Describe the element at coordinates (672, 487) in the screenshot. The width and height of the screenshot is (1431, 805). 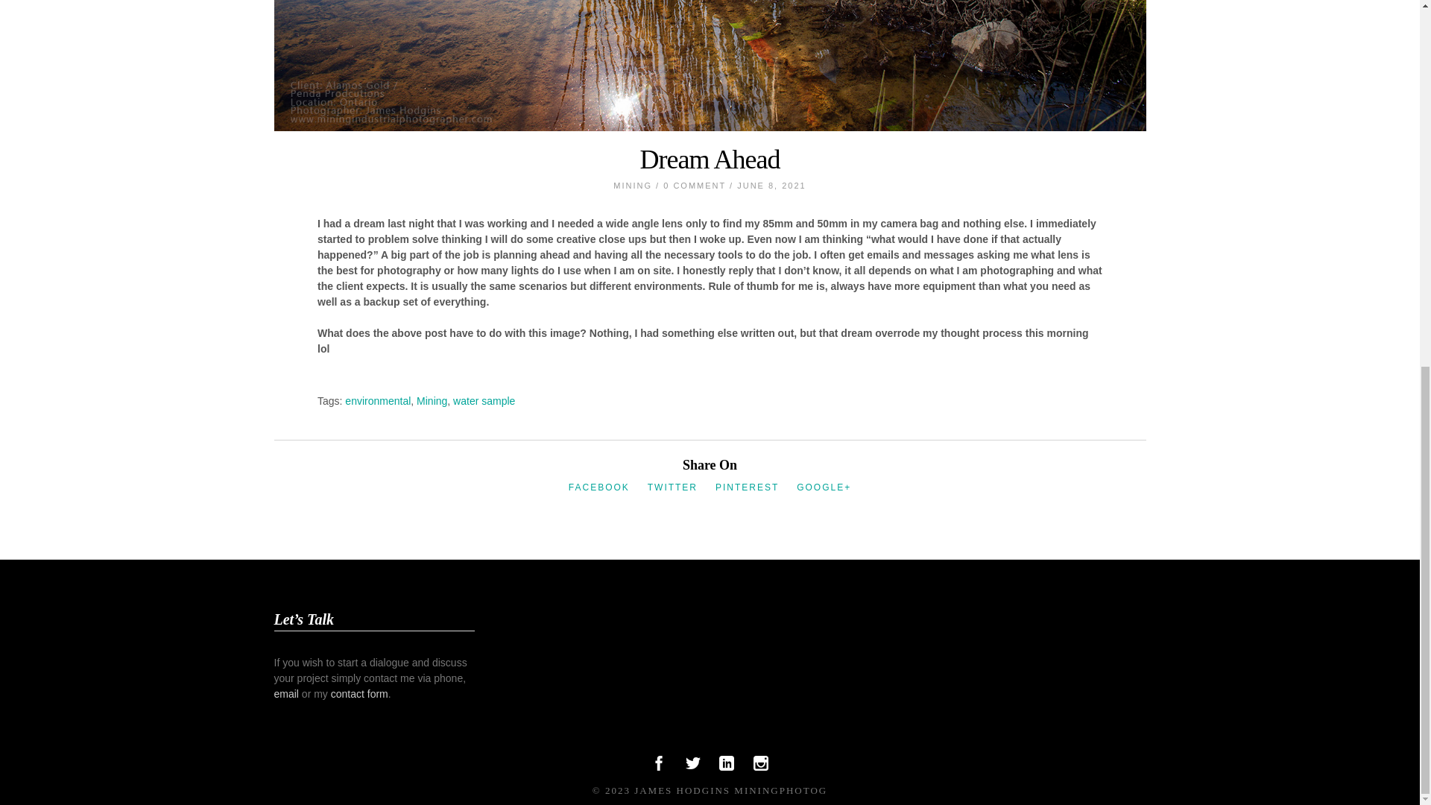
I see `TWITTER` at that location.